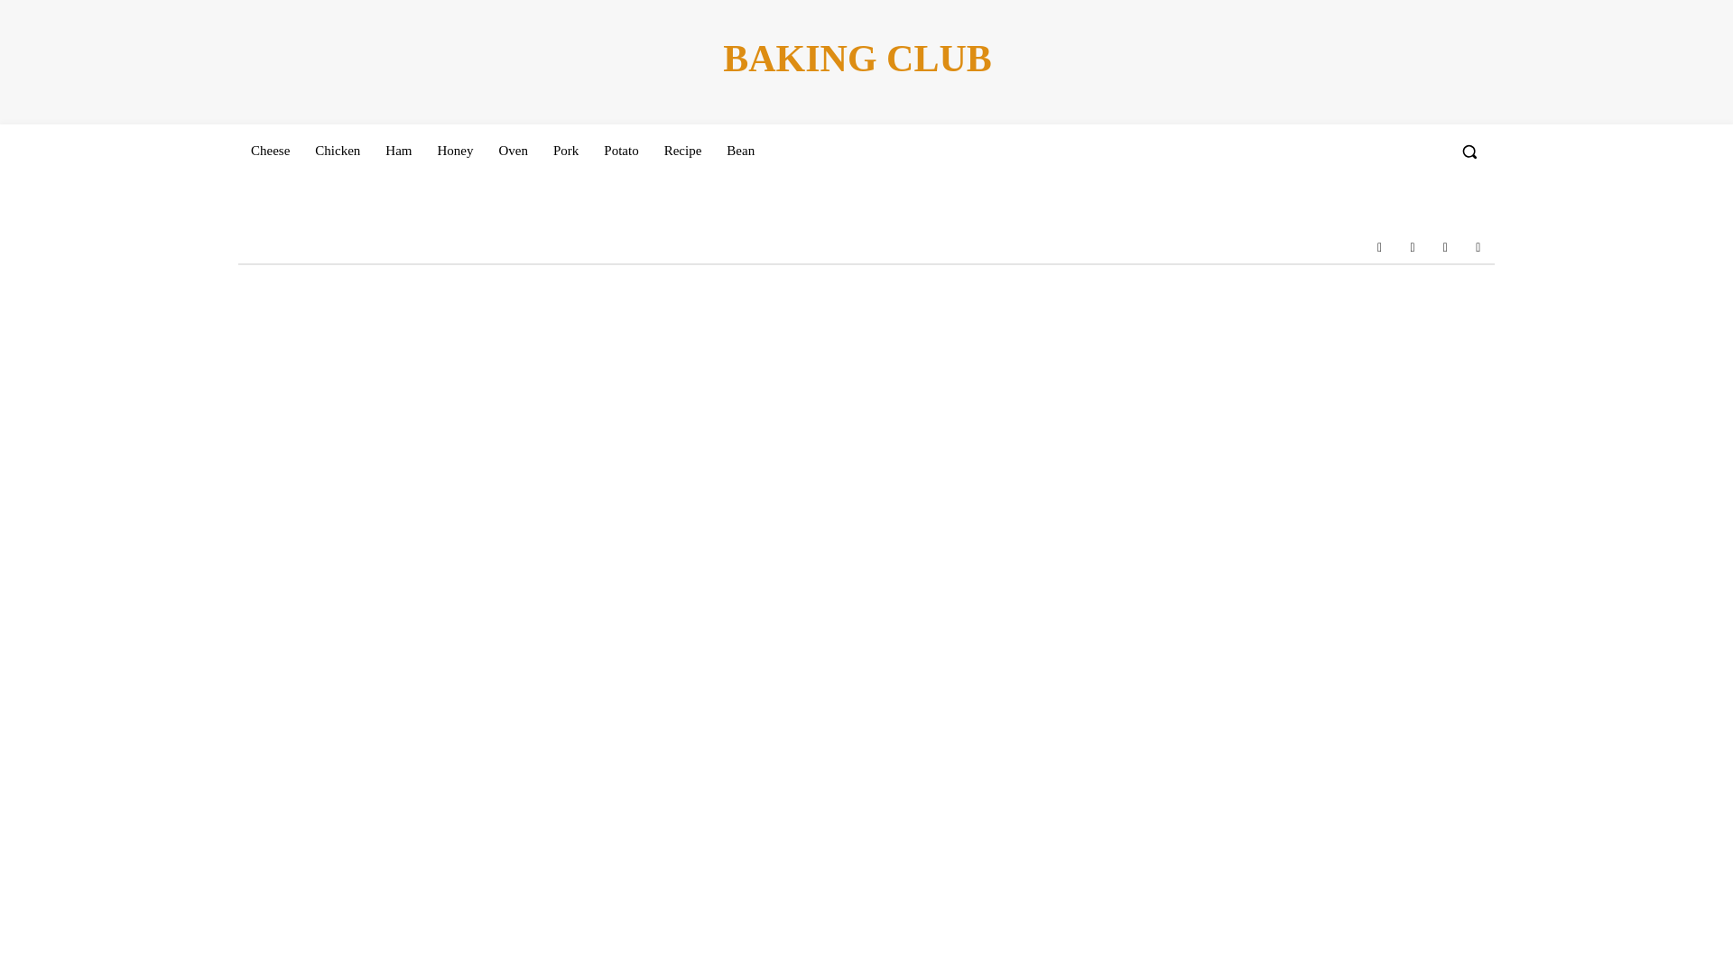 This screenshot has width=1733, height=974. Describe the element at coordinates (621, 150) in the screenshot. I see `Potato` at that location.